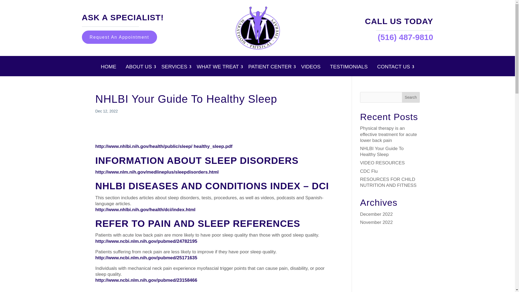 This screenshot has height=292, width=519. Describe the element at coordinates (351, 68) in the screenshot. I see `TESTIMONIALS` at that location.